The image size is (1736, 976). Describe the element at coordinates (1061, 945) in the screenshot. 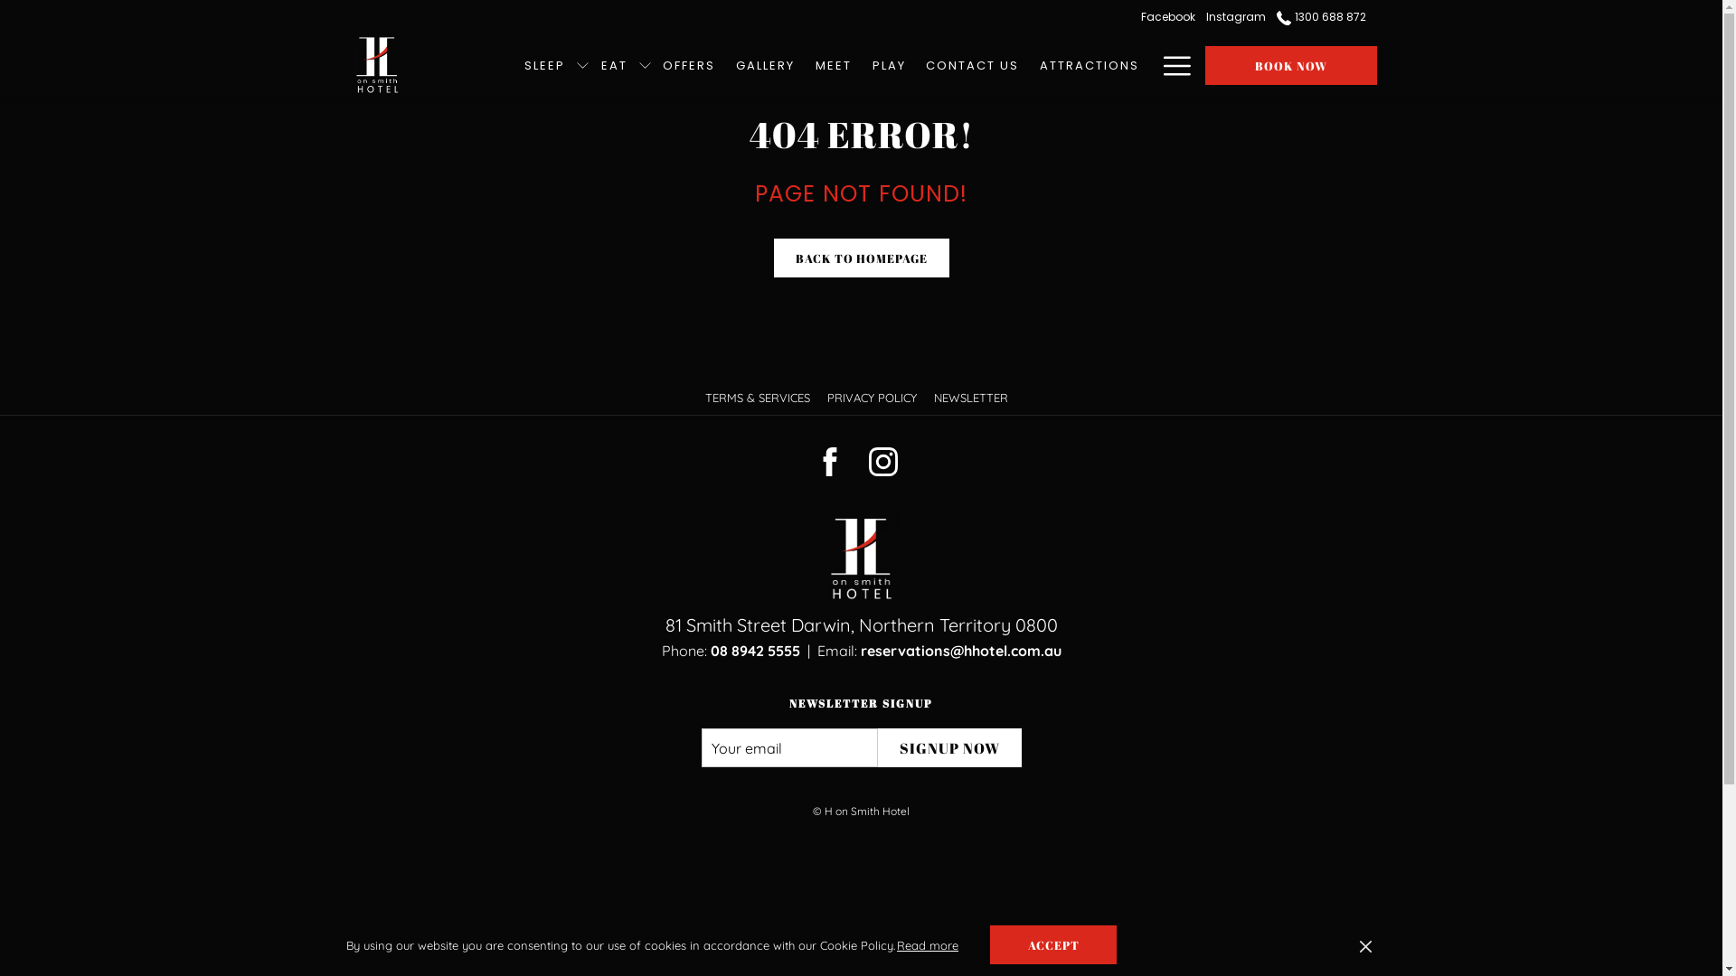

I see `ACCEPT` at that location.